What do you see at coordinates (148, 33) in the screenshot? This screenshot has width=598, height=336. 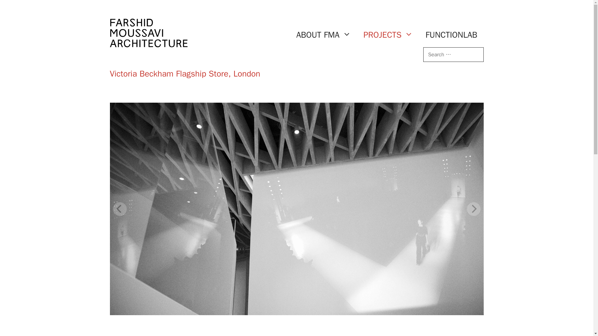 I see `FARSHID MOUSSAVI ARCHITECTURE` at bounding box center [148, 33].